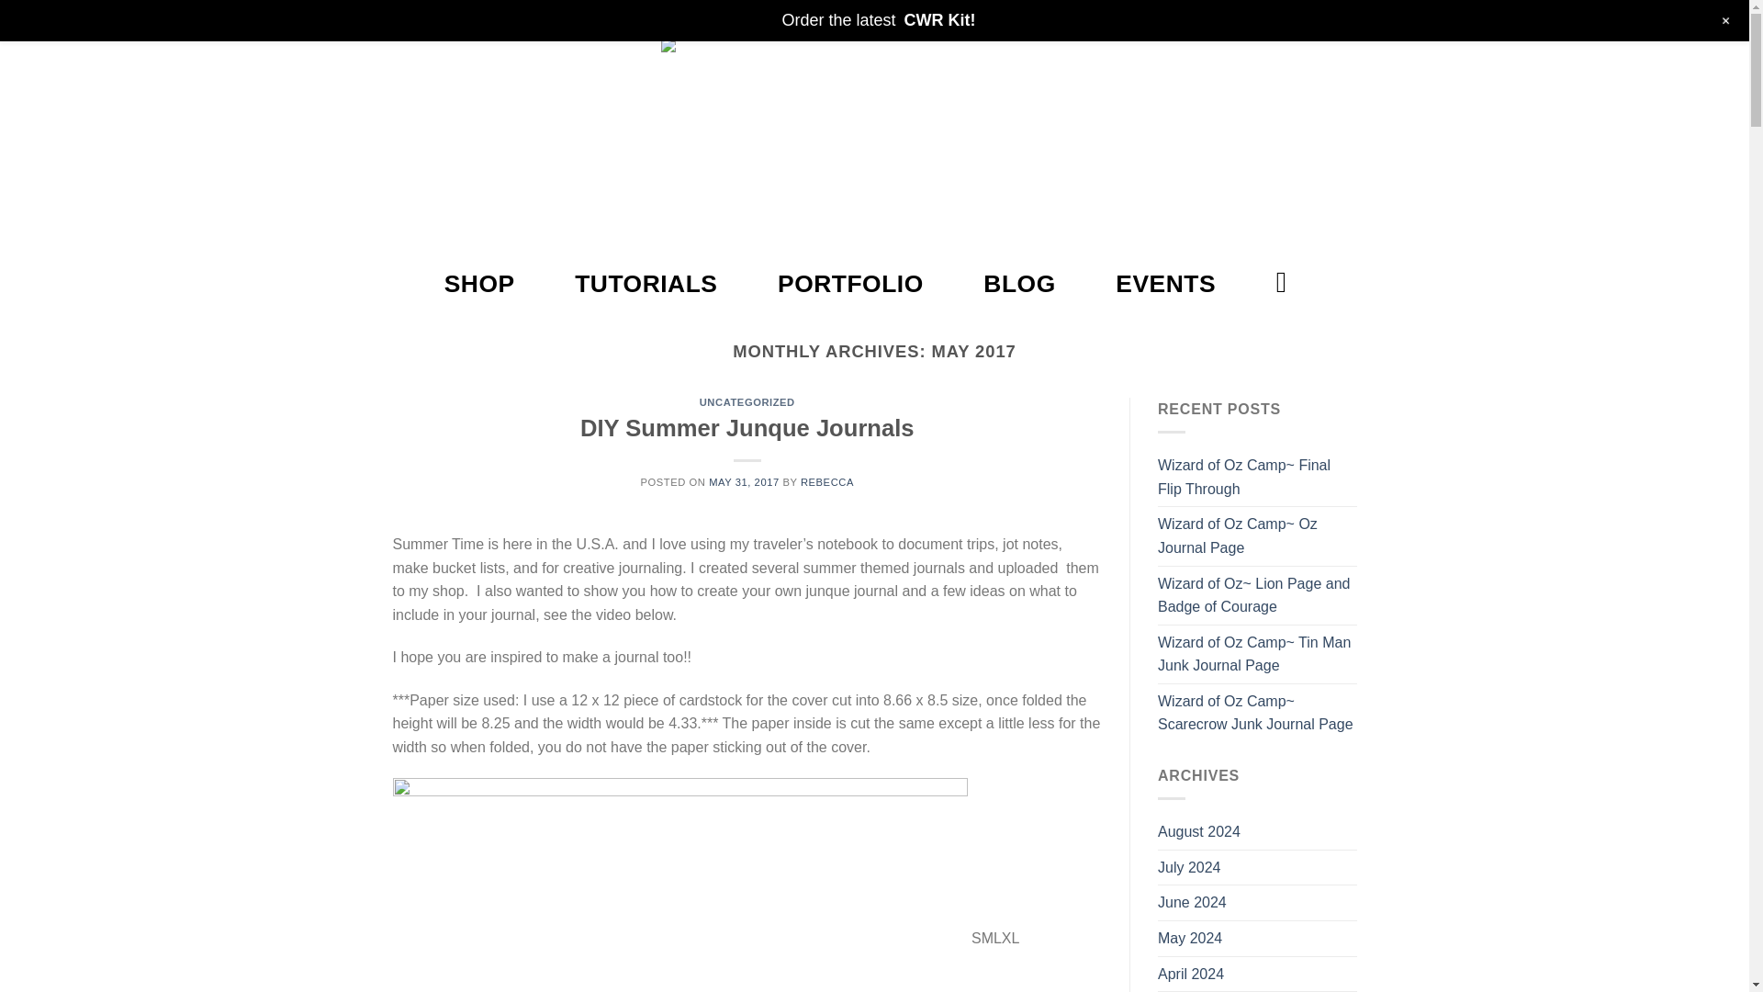 The image size is (1763, 992). I want to click on DIY Summer Junque Journals, so click(747, 428).